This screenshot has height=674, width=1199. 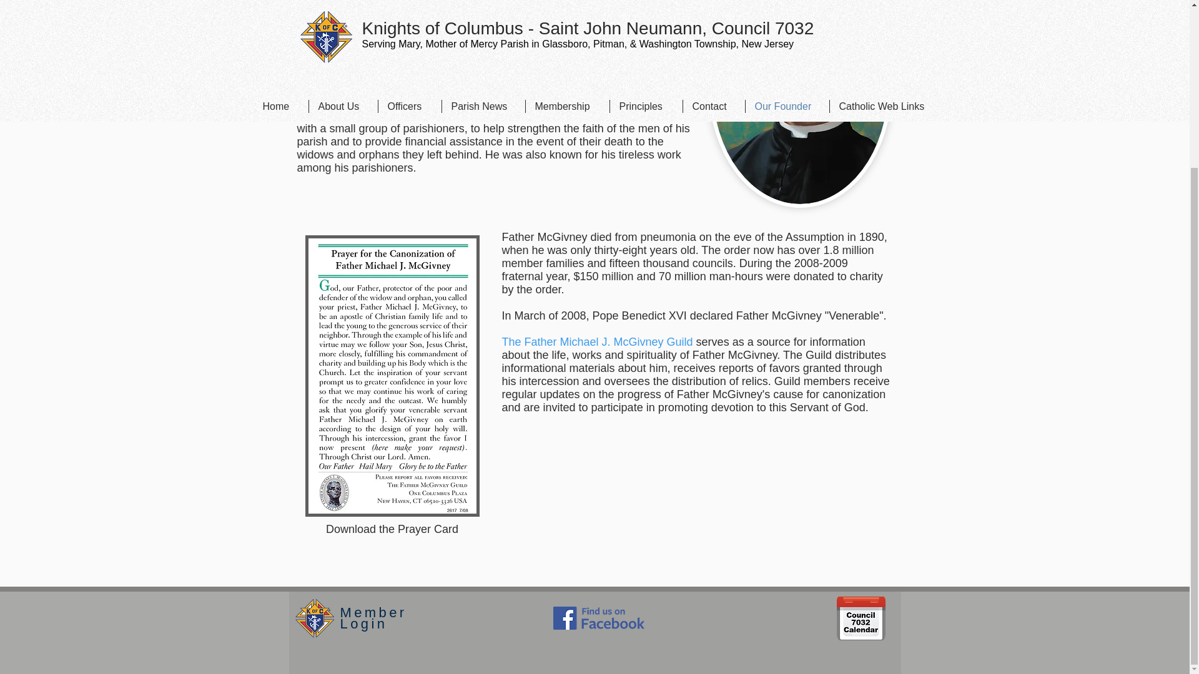 I want to click on Download the Prayer Card, so click(x=392, y=529).